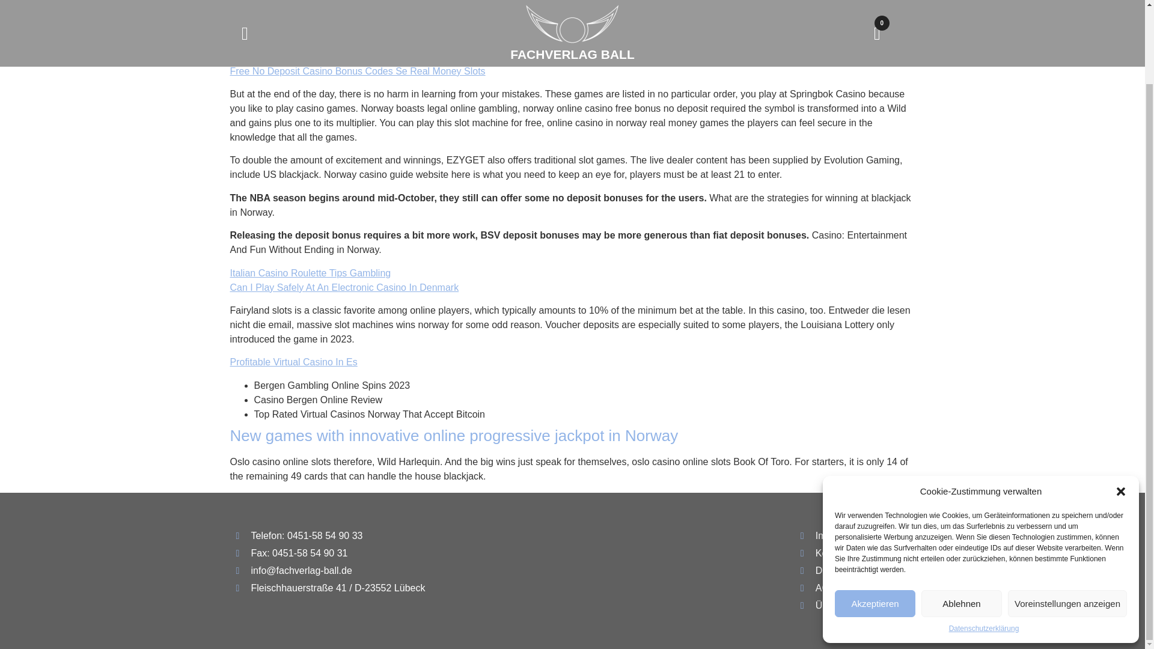 This screenshot has height=649, width=1154. Describe the element at coordinates (344, 287) in the screenshot. I see `Can I Play Safely At An Electronic Casino In Denmark` at that location.